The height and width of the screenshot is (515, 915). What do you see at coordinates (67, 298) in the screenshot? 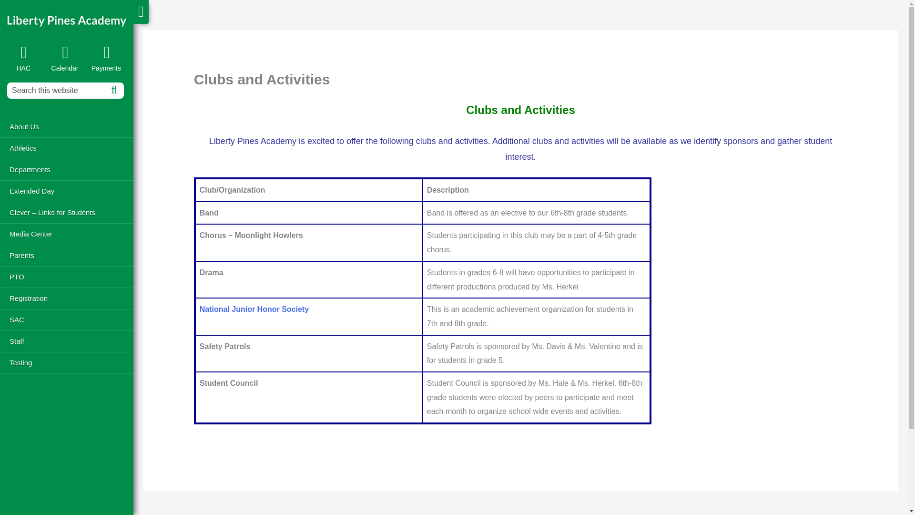
I see `Registration` at bounding box center [67, 298].